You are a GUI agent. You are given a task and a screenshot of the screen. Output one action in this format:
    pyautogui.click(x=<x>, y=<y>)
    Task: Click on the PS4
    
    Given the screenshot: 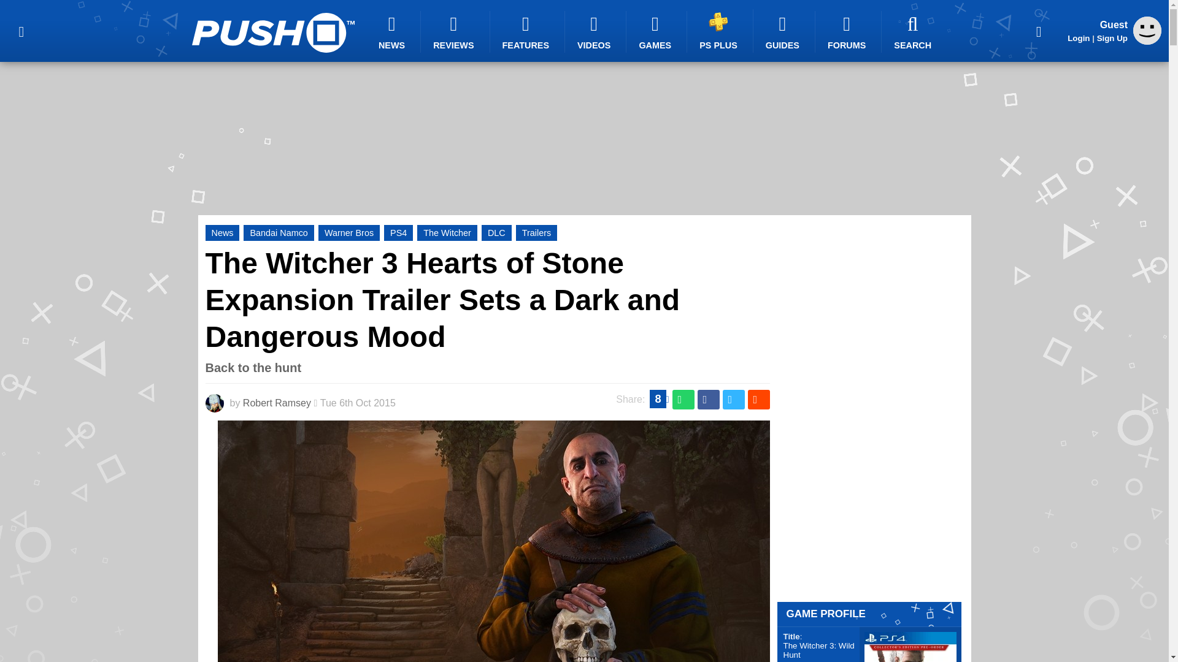 What is the action you would take?
    pyautogui.click(x=398, y=233)
    